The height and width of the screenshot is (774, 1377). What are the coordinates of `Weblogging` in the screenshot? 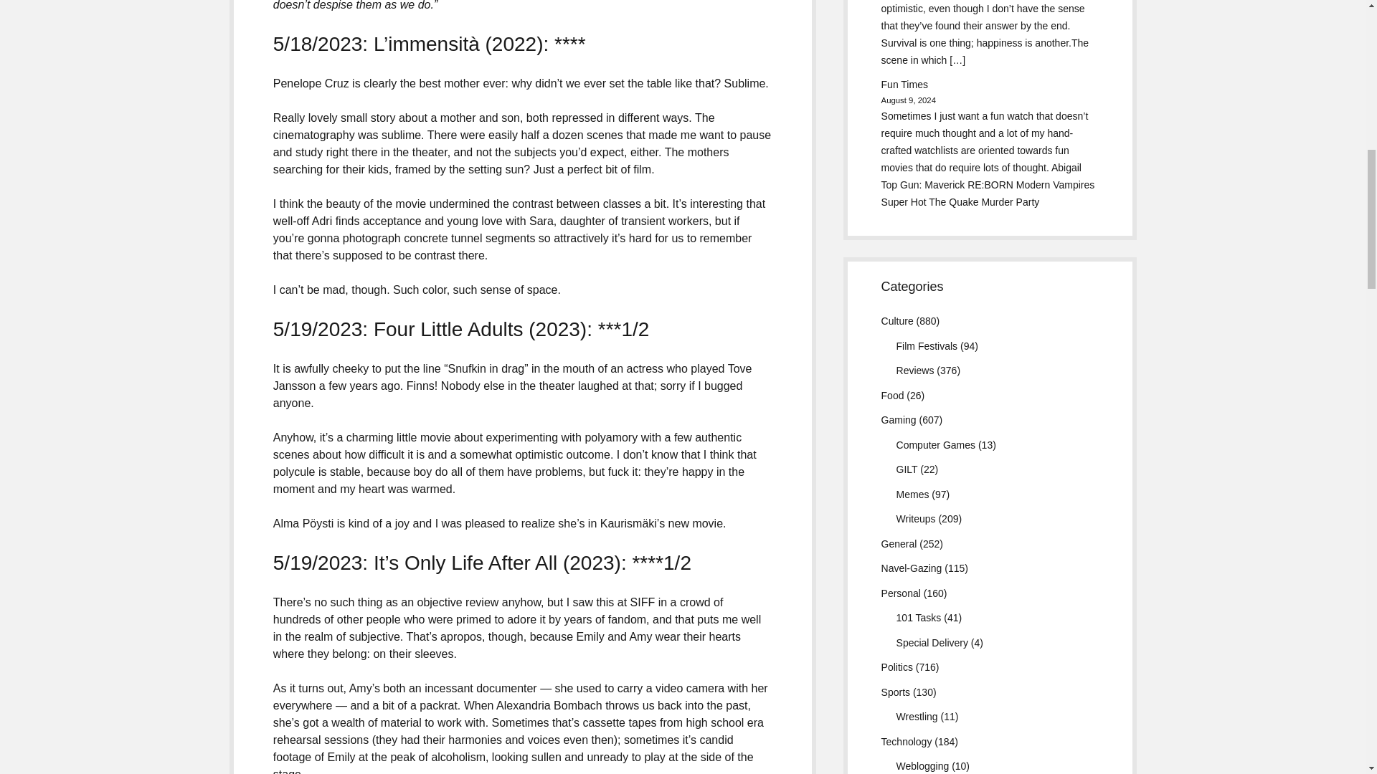 It's located at (922, 765).